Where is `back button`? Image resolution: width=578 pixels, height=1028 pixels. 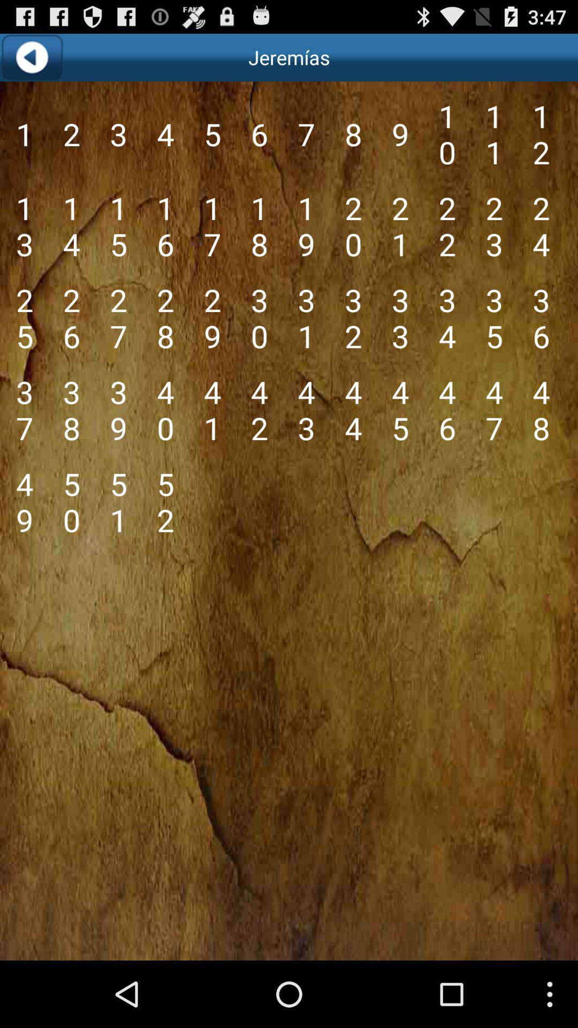 back button is located at coordinates (32, 58).